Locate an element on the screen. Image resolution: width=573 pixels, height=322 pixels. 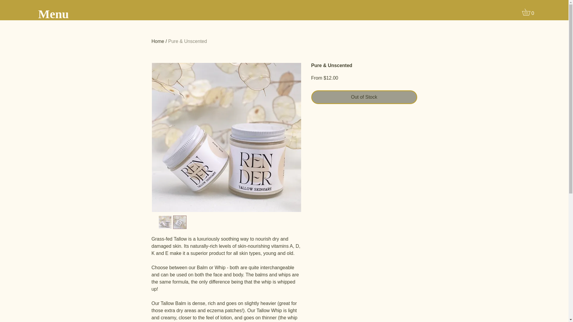
Menu is located at coordinates (53, 14).